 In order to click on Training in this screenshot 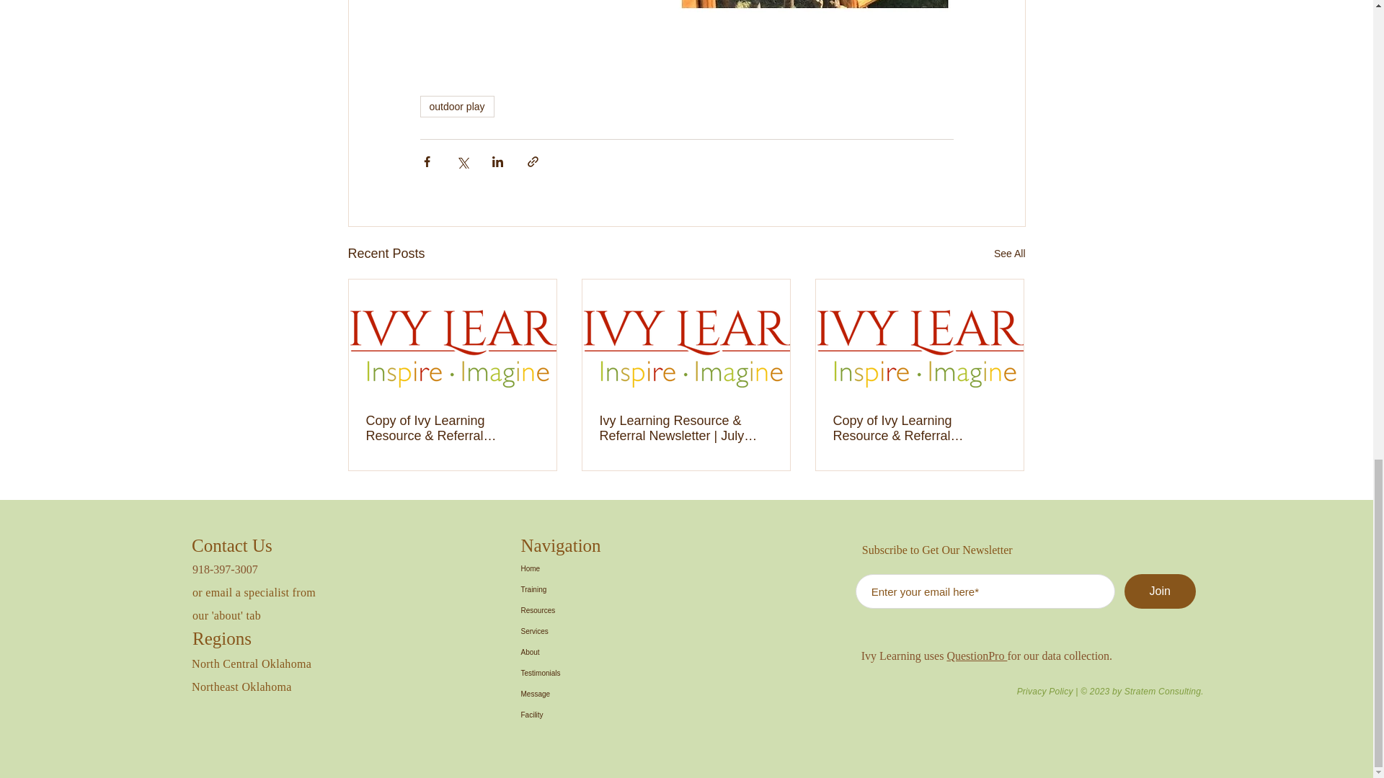, I will do `click(571, 589)`.